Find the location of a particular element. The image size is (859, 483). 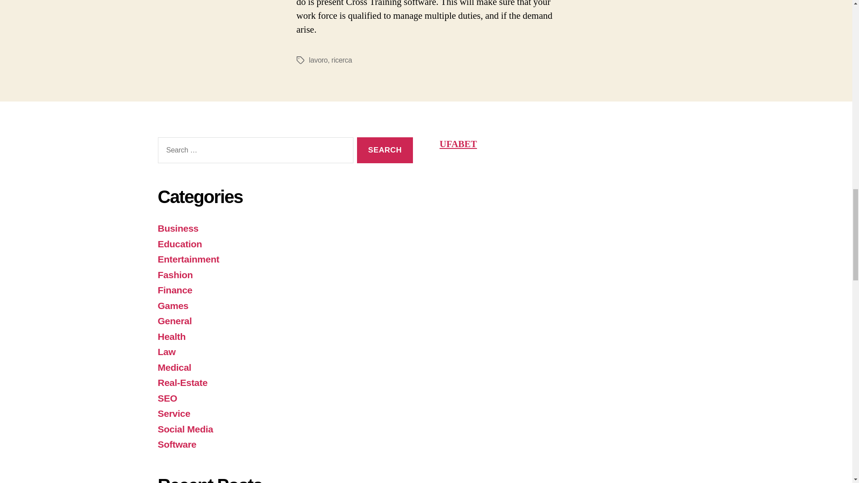

lavoro is located at coordinates (318, 60).